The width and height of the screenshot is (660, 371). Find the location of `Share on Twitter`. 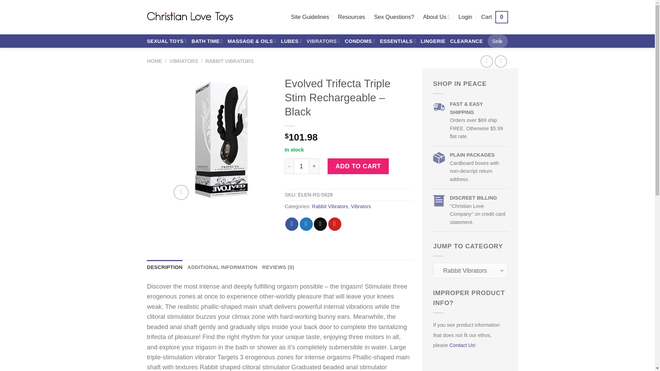

Share on Twitter is located at coordinates (167, 41).